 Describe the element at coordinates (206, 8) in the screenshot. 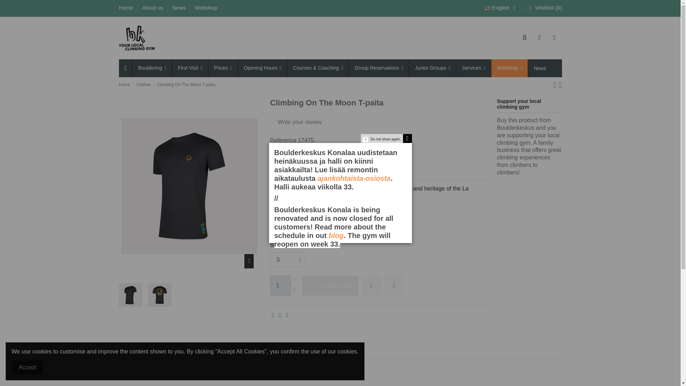

I see `Webshop` at that location.